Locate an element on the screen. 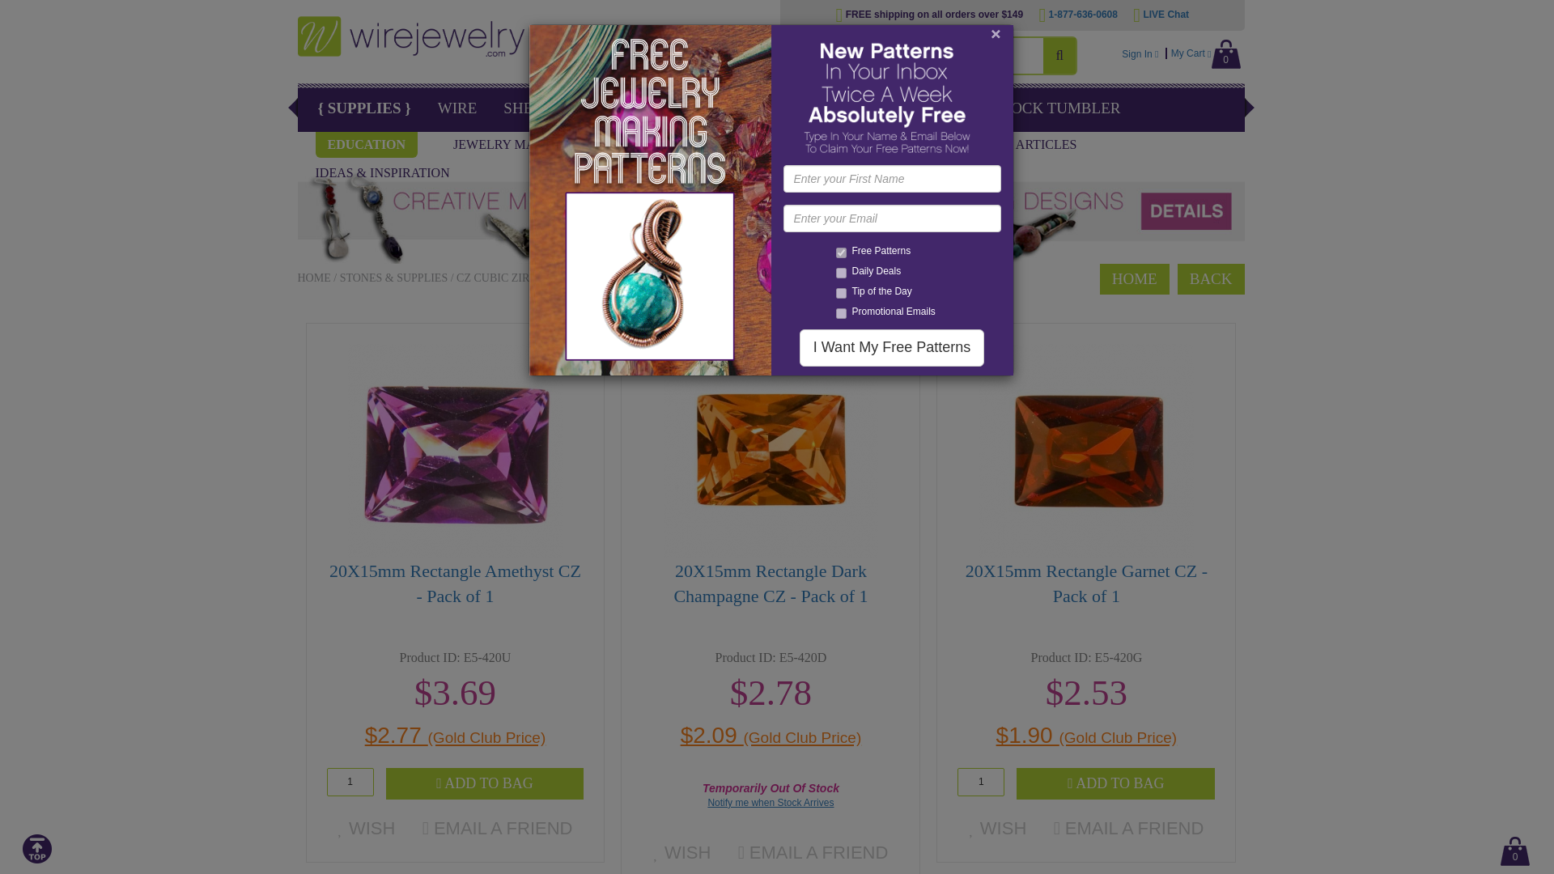 This screenshot has height=874, width=1554. 3161 is located at coordinates (840, 252).